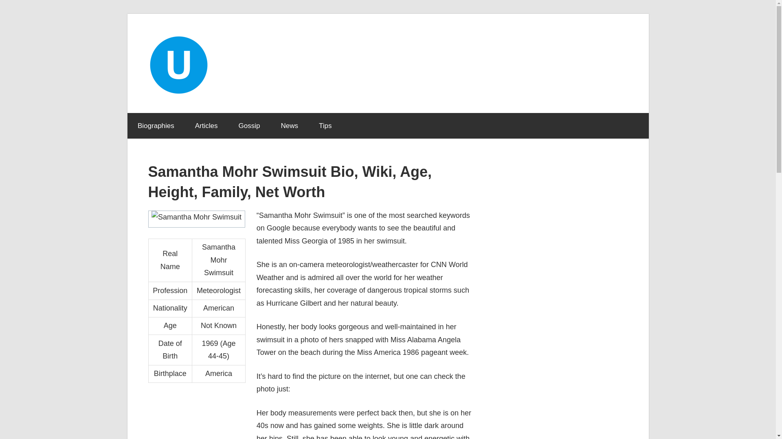 This screenshot has height=439, width=782. Describe the element at coordinates (206, 126) in the screenshot. I see `Articles` at that location.